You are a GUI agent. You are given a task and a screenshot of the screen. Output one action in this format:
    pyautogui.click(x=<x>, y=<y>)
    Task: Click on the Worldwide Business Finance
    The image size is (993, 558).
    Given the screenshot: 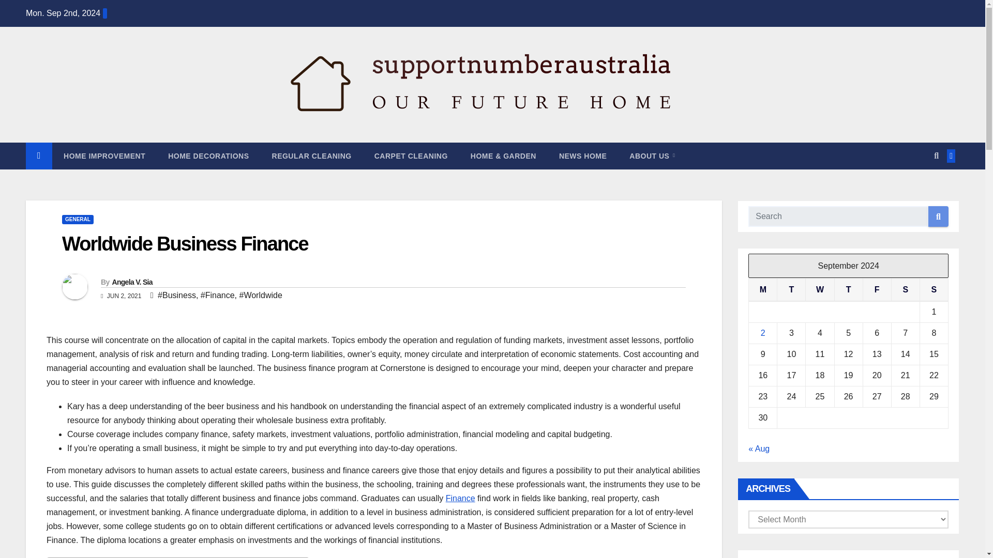 What is the action you would take?
    pyautogui.click(x=185, y=244)
    